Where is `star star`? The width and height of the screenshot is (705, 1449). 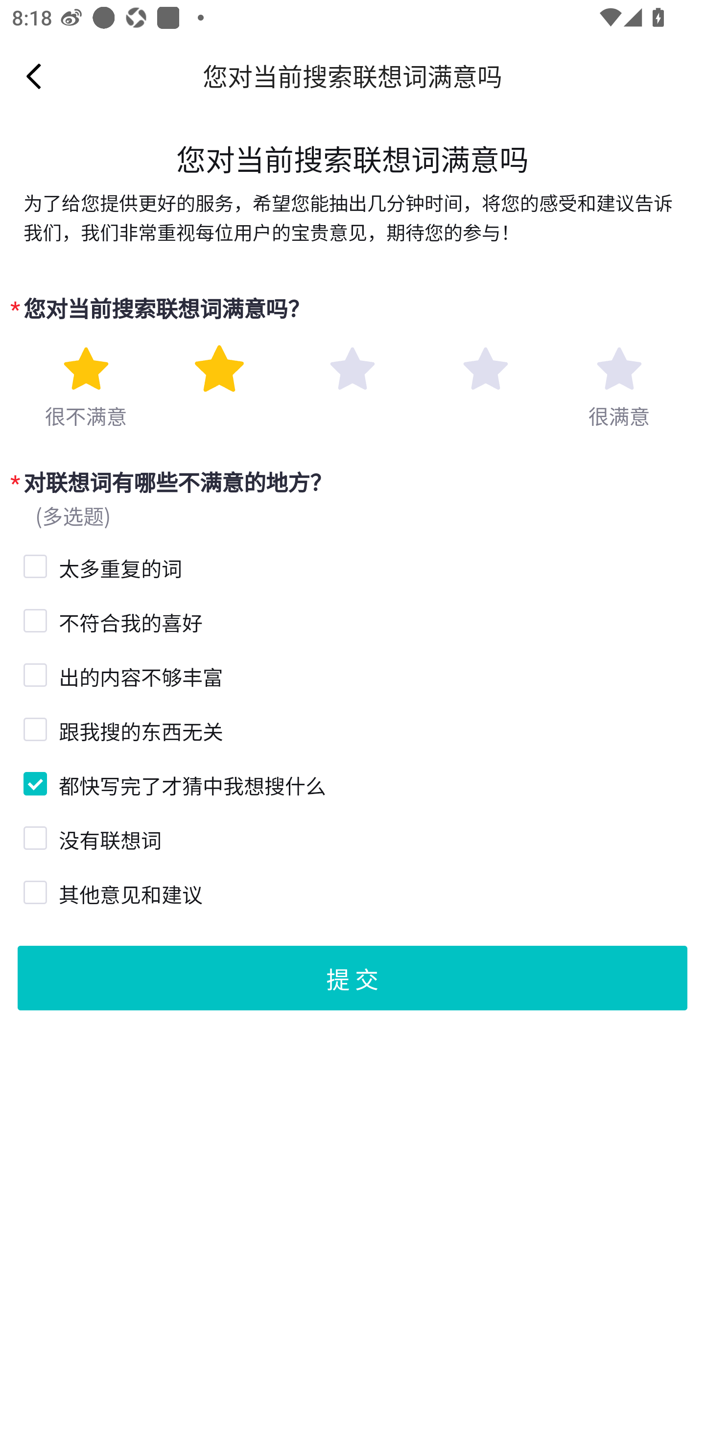 star star is located at coordinates (219, 369).